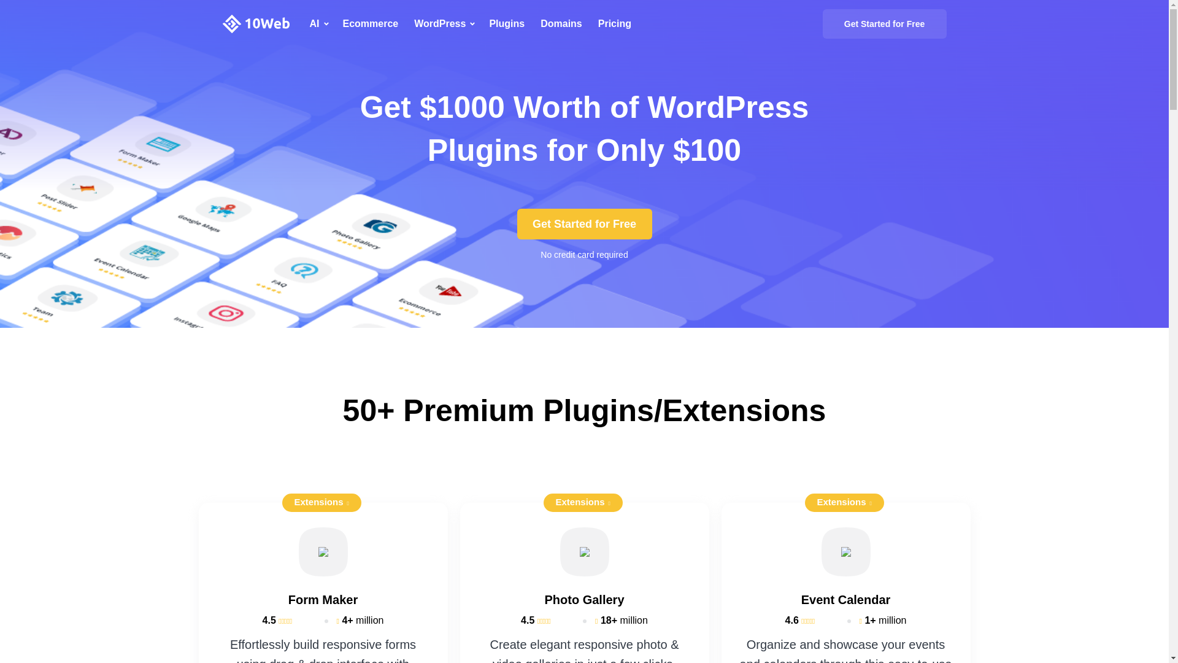 Image resolution: width=1178 pixels, height=663 pixels. What do you see at coordinates (514, 24) in the screenshot?
I see `Plugins` at bounding box center [514, 24].